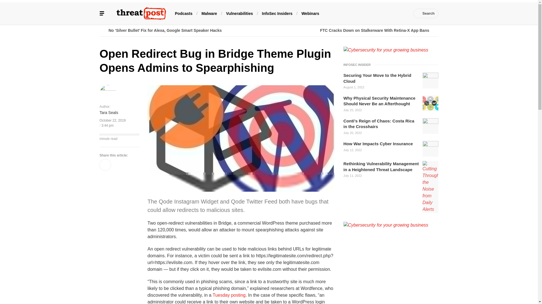 Image resolution: width=542 pixels, height=304 pixels. Describe the element at coordinates (426, 14) in the screenshot. I see `Search` at that location.